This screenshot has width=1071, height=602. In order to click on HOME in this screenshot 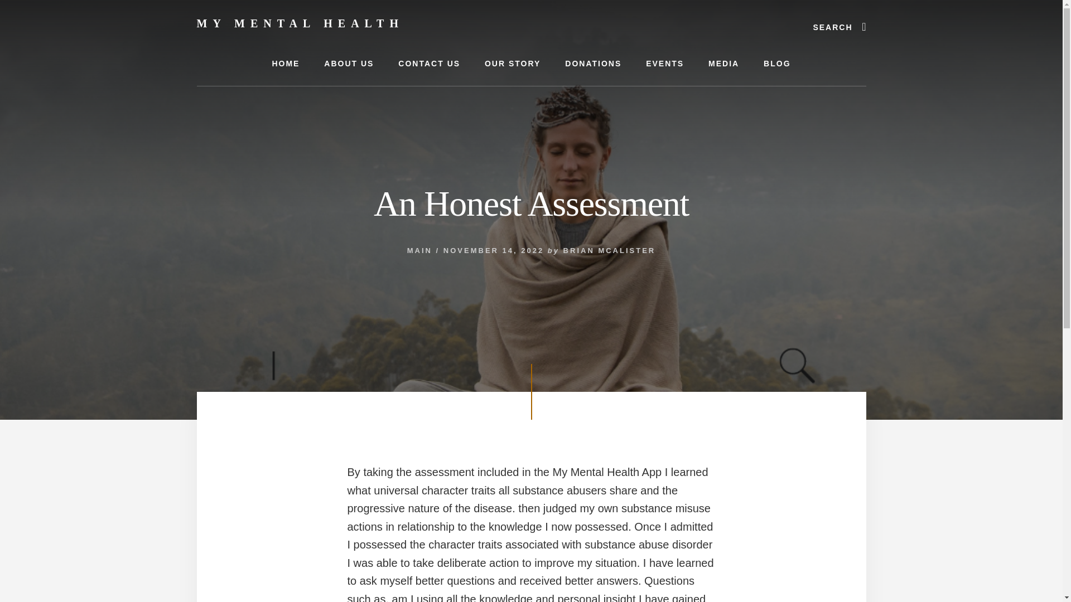, I will do `click(285, 64)`.